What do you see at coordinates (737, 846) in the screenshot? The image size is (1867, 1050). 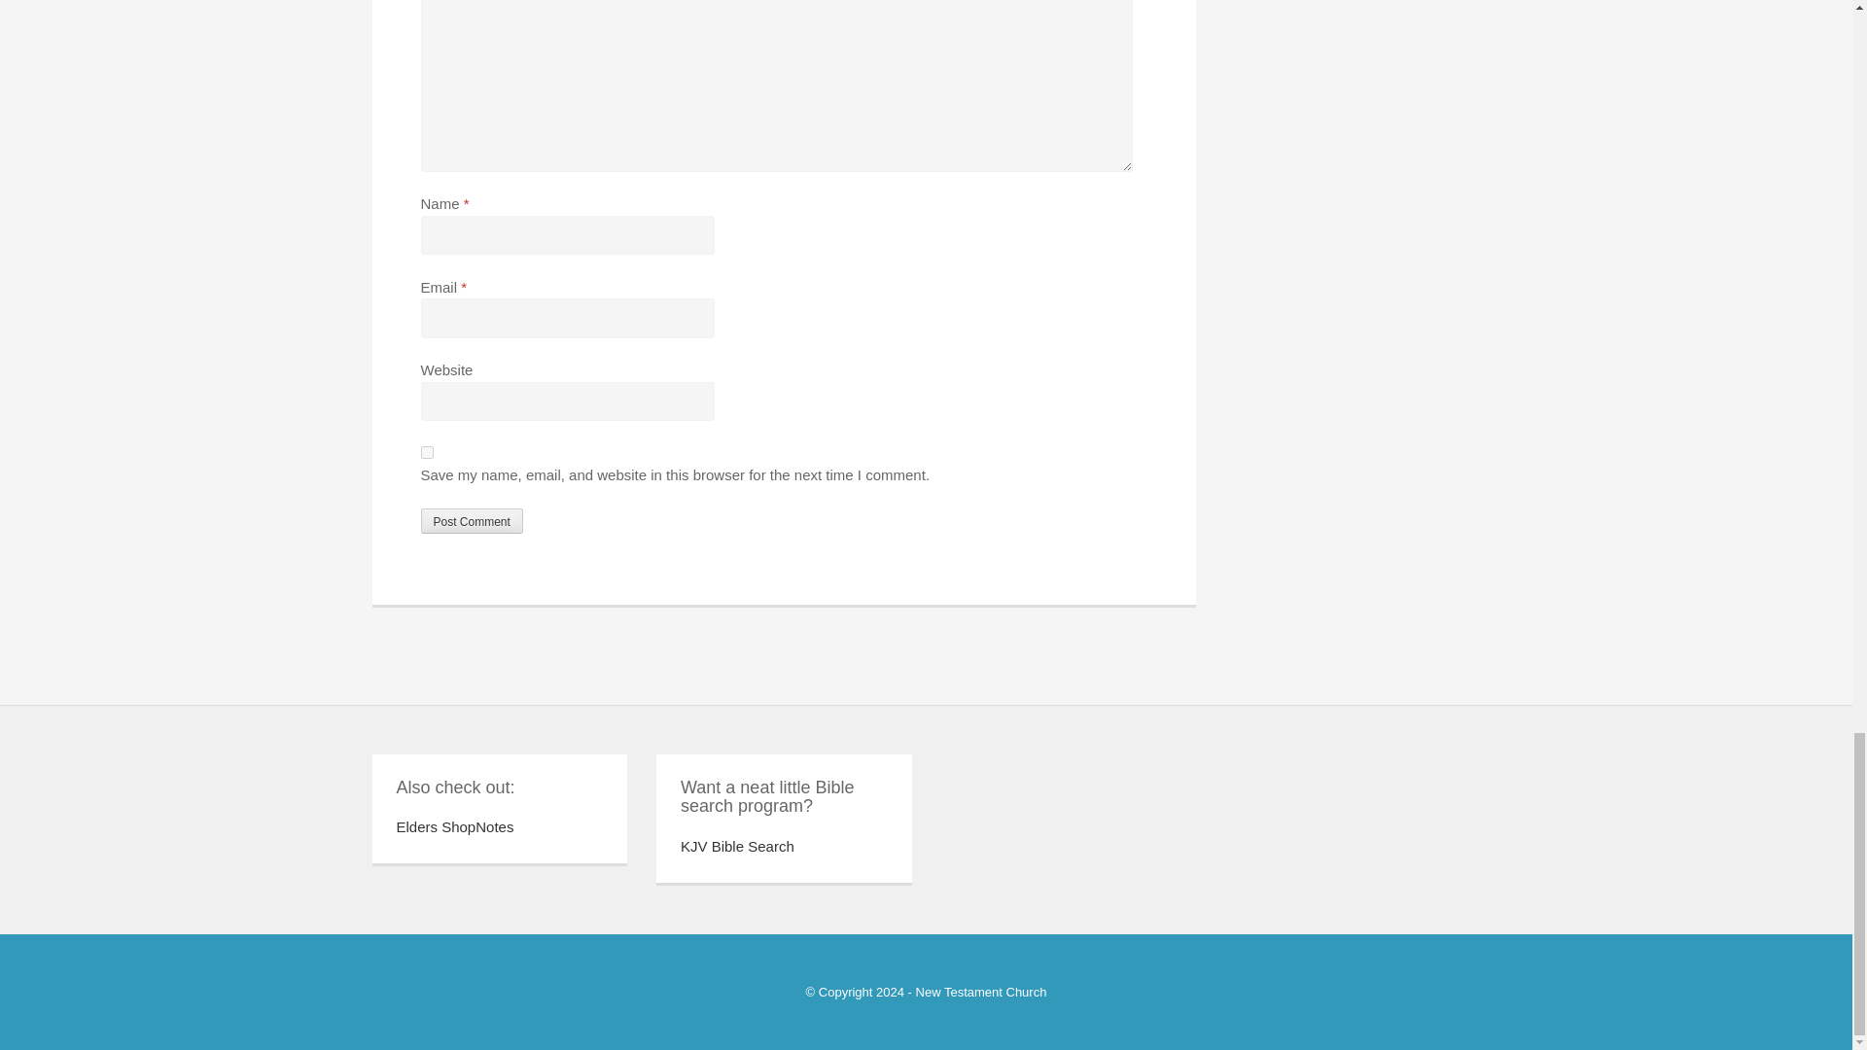 I see `KJV Bible Search` at bounding box center [737, 846].